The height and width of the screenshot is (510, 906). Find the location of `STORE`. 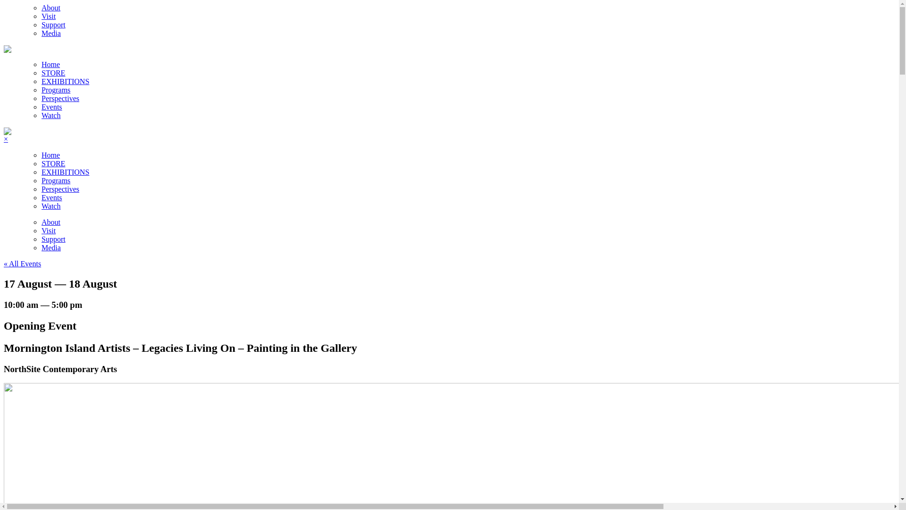

STORE is located at coordinates (53, 73).